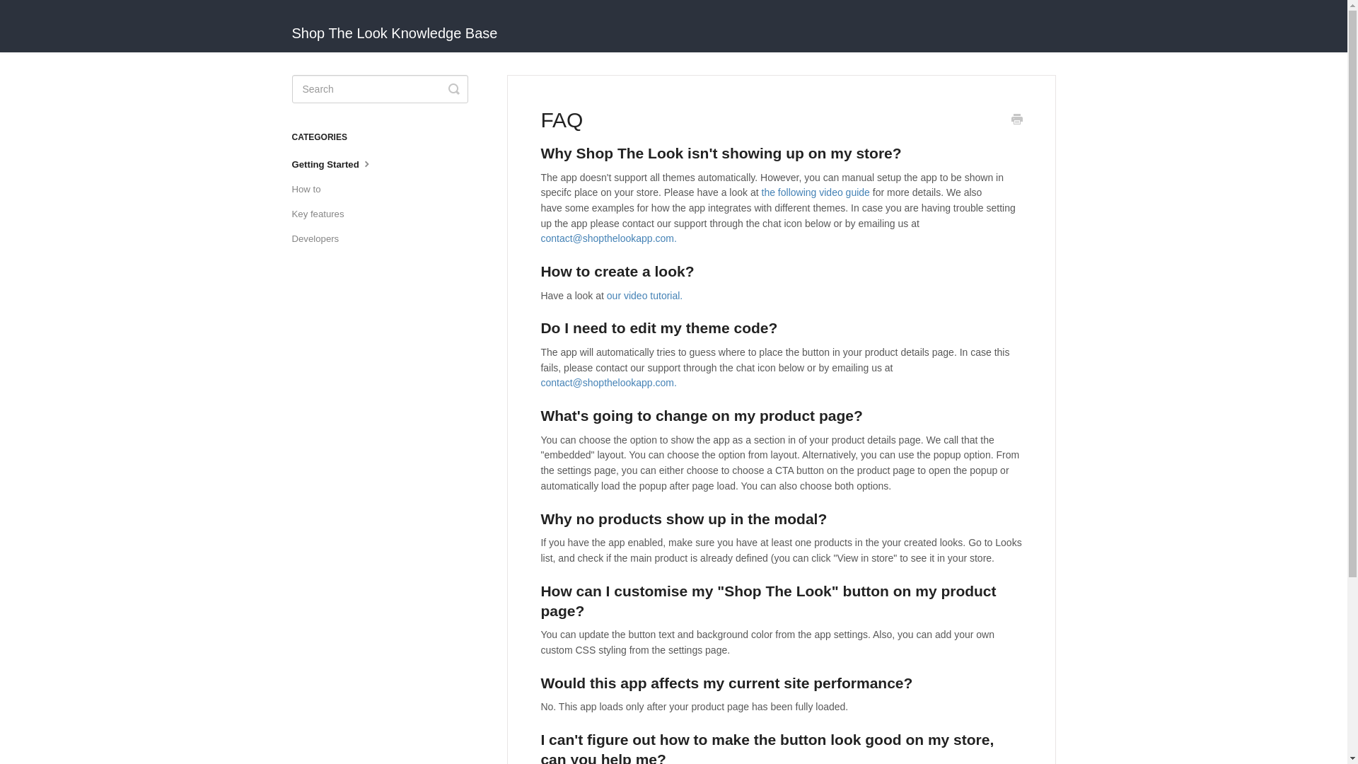 The image size is (1358, 764). I want to click on Developers, so click(320, 239).